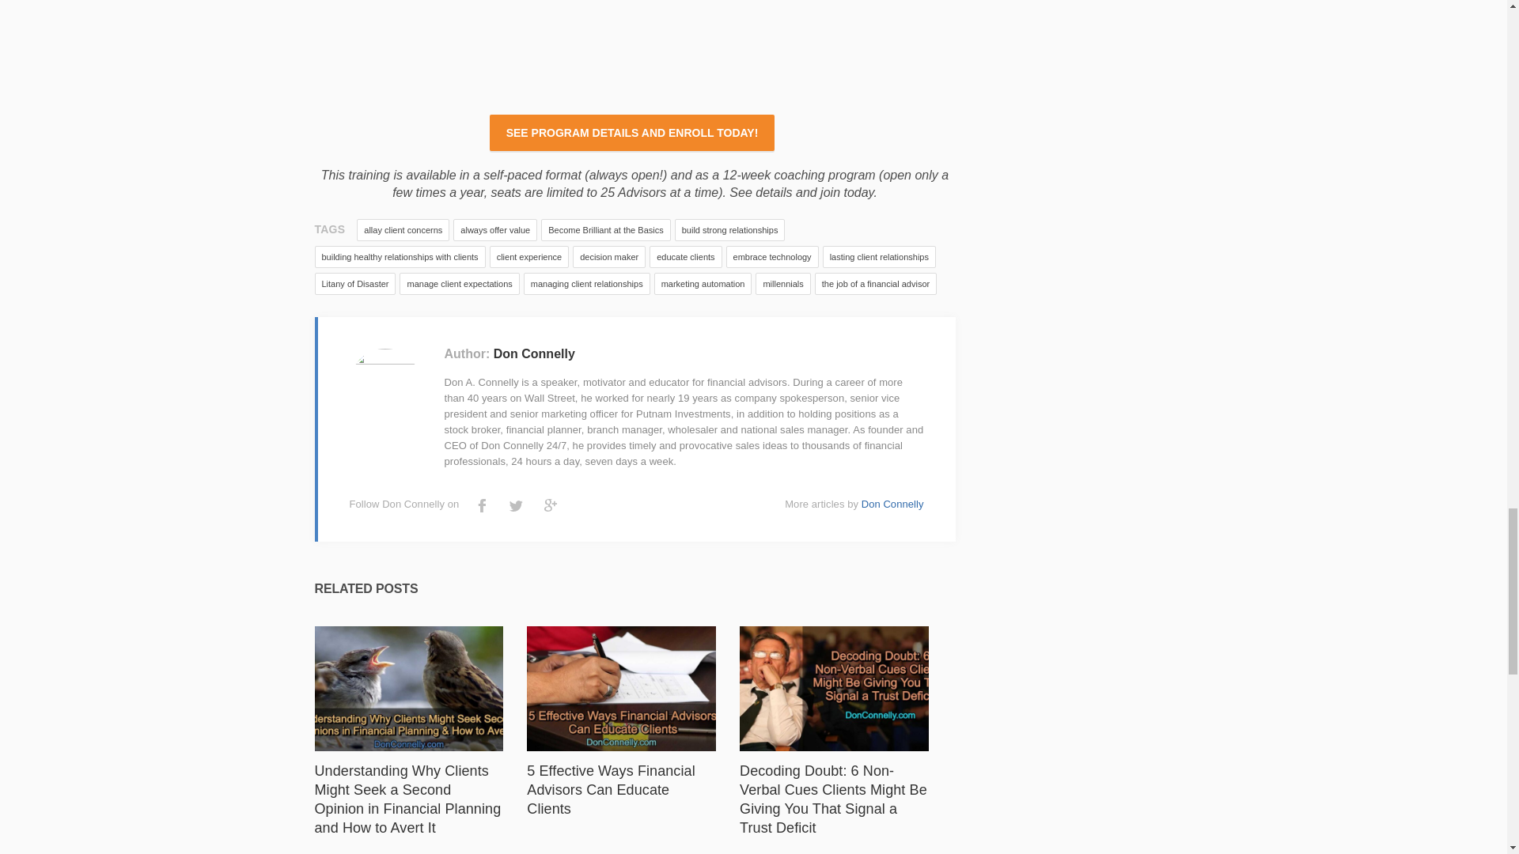 This screenshot has height=854, width=1519. I want to click on client experience, so click(529, 257).